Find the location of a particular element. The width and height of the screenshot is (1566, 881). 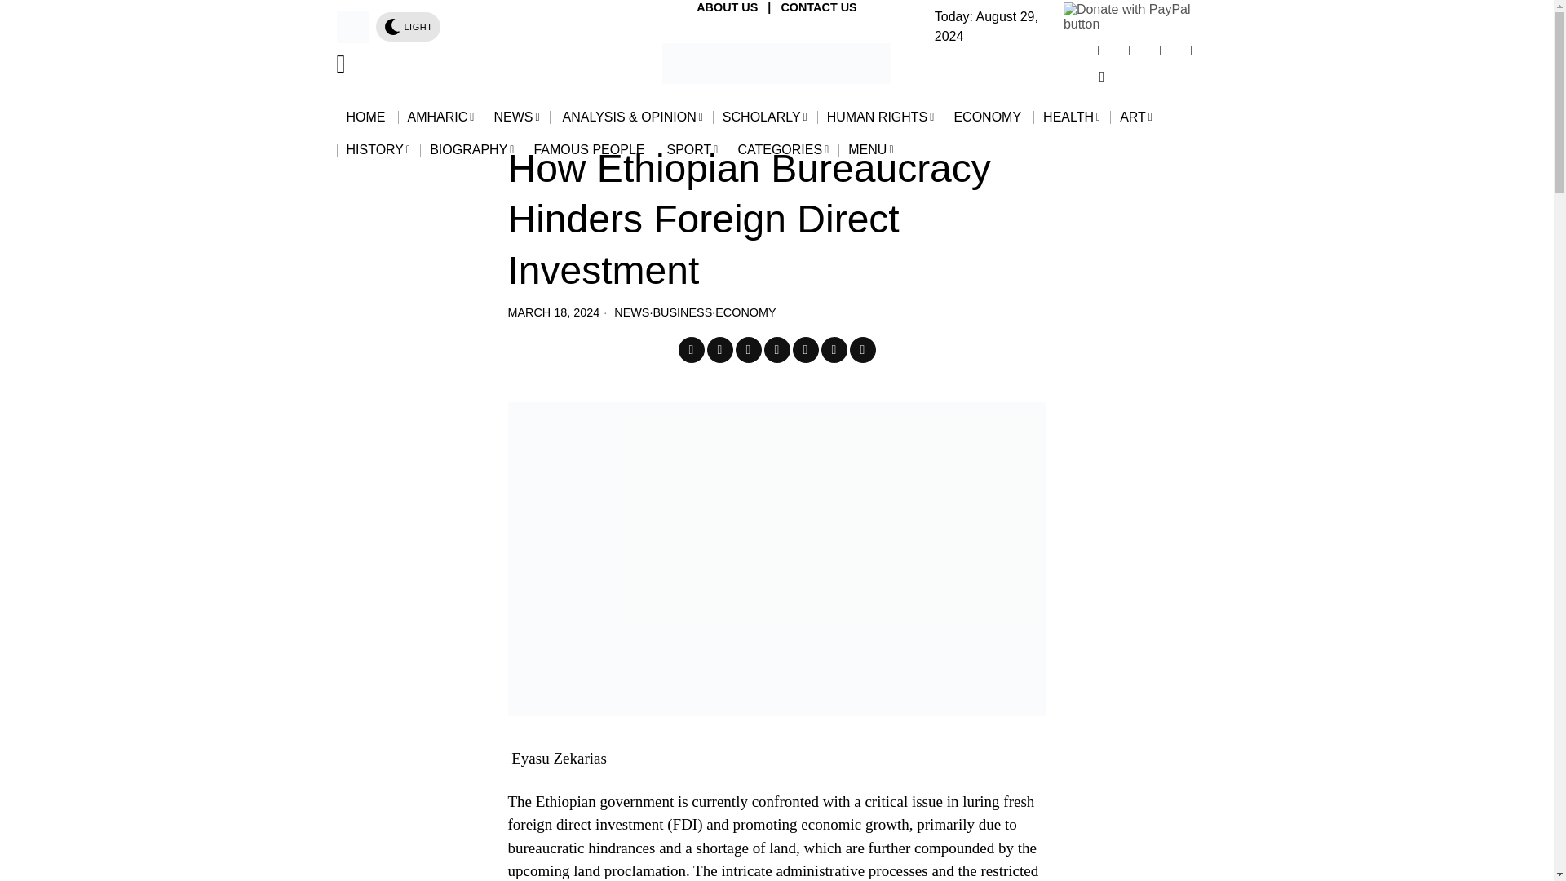

HOME is located at coordinates (367, 117).